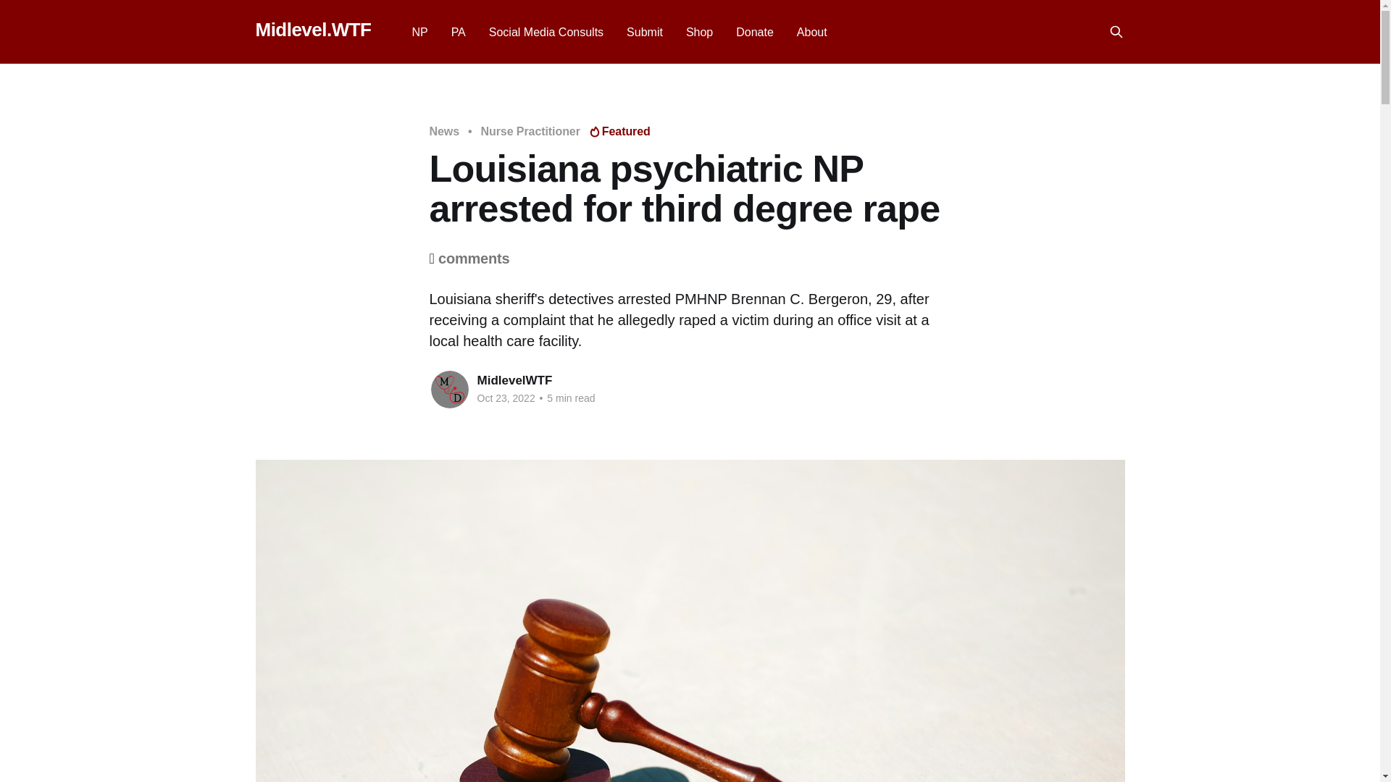 Image resolution: width=1391 pixels, height=782 pixels. Describe the element at coordinates (313, 30) in the screenshot. I see `Midlevel.WTF` at that location.